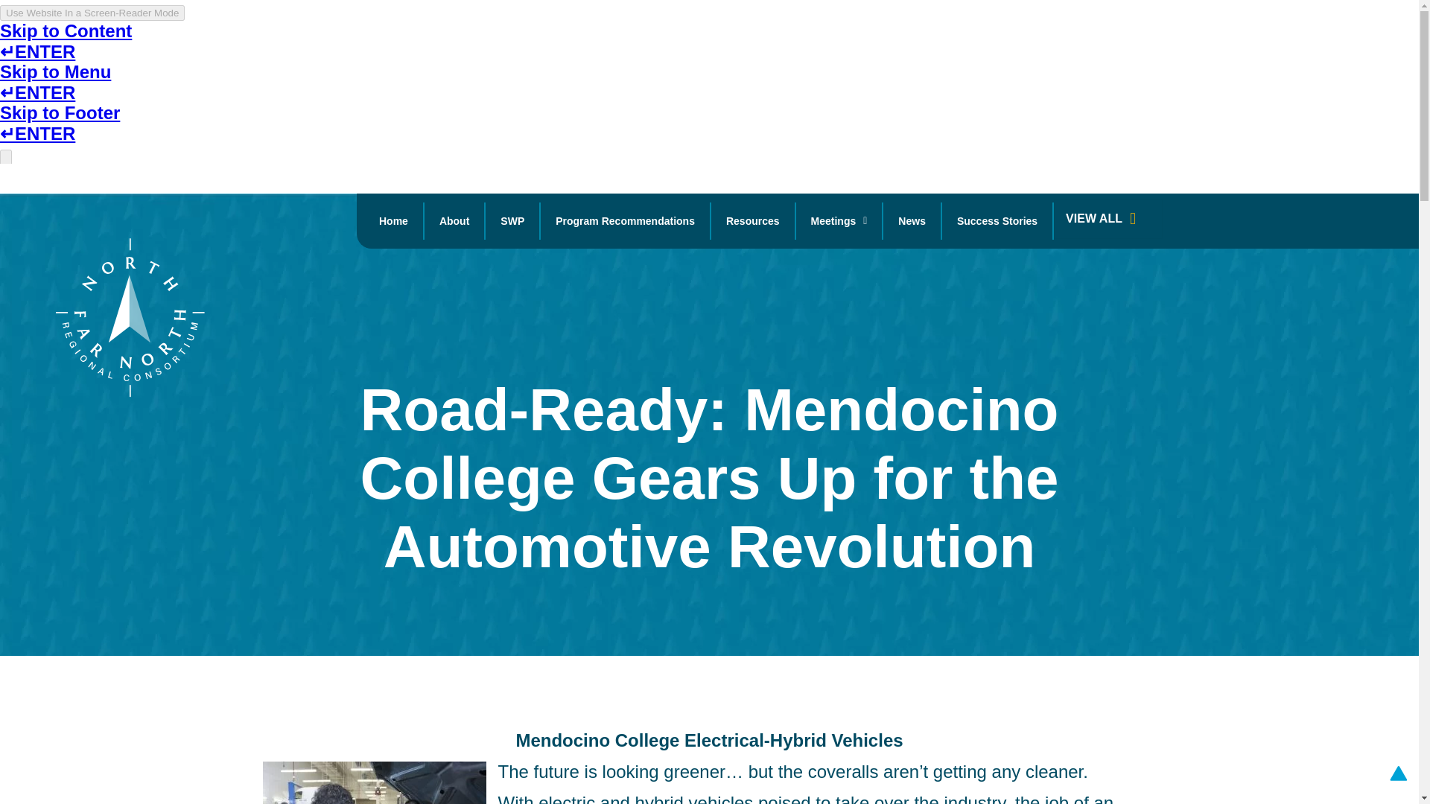 The width and height of the screenshot is (1430, 804). I want to click on Meetings, so click(839, 220).